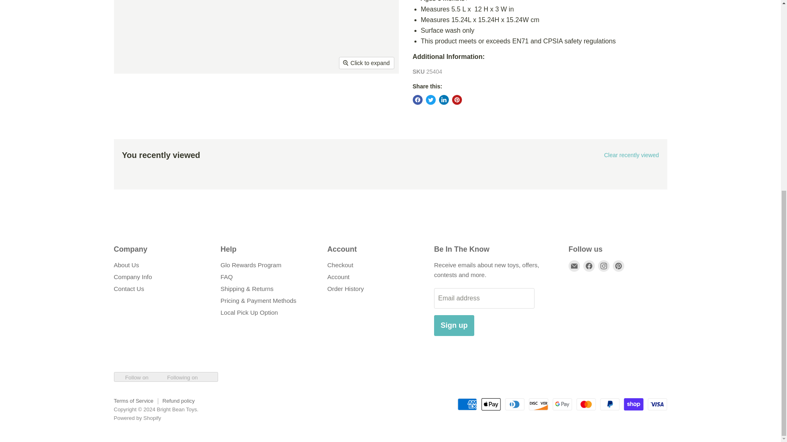 The image size is (787, 442). I want to click on Instagram, so click(603, 266).